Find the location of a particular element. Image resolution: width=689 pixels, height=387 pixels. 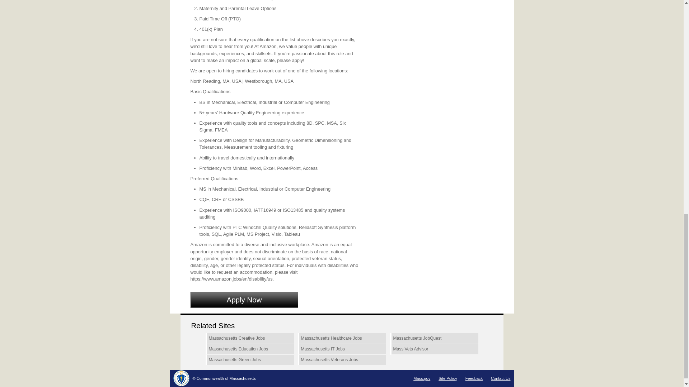

Massachusetts IT Jobs is located at coordinates (342, 349).